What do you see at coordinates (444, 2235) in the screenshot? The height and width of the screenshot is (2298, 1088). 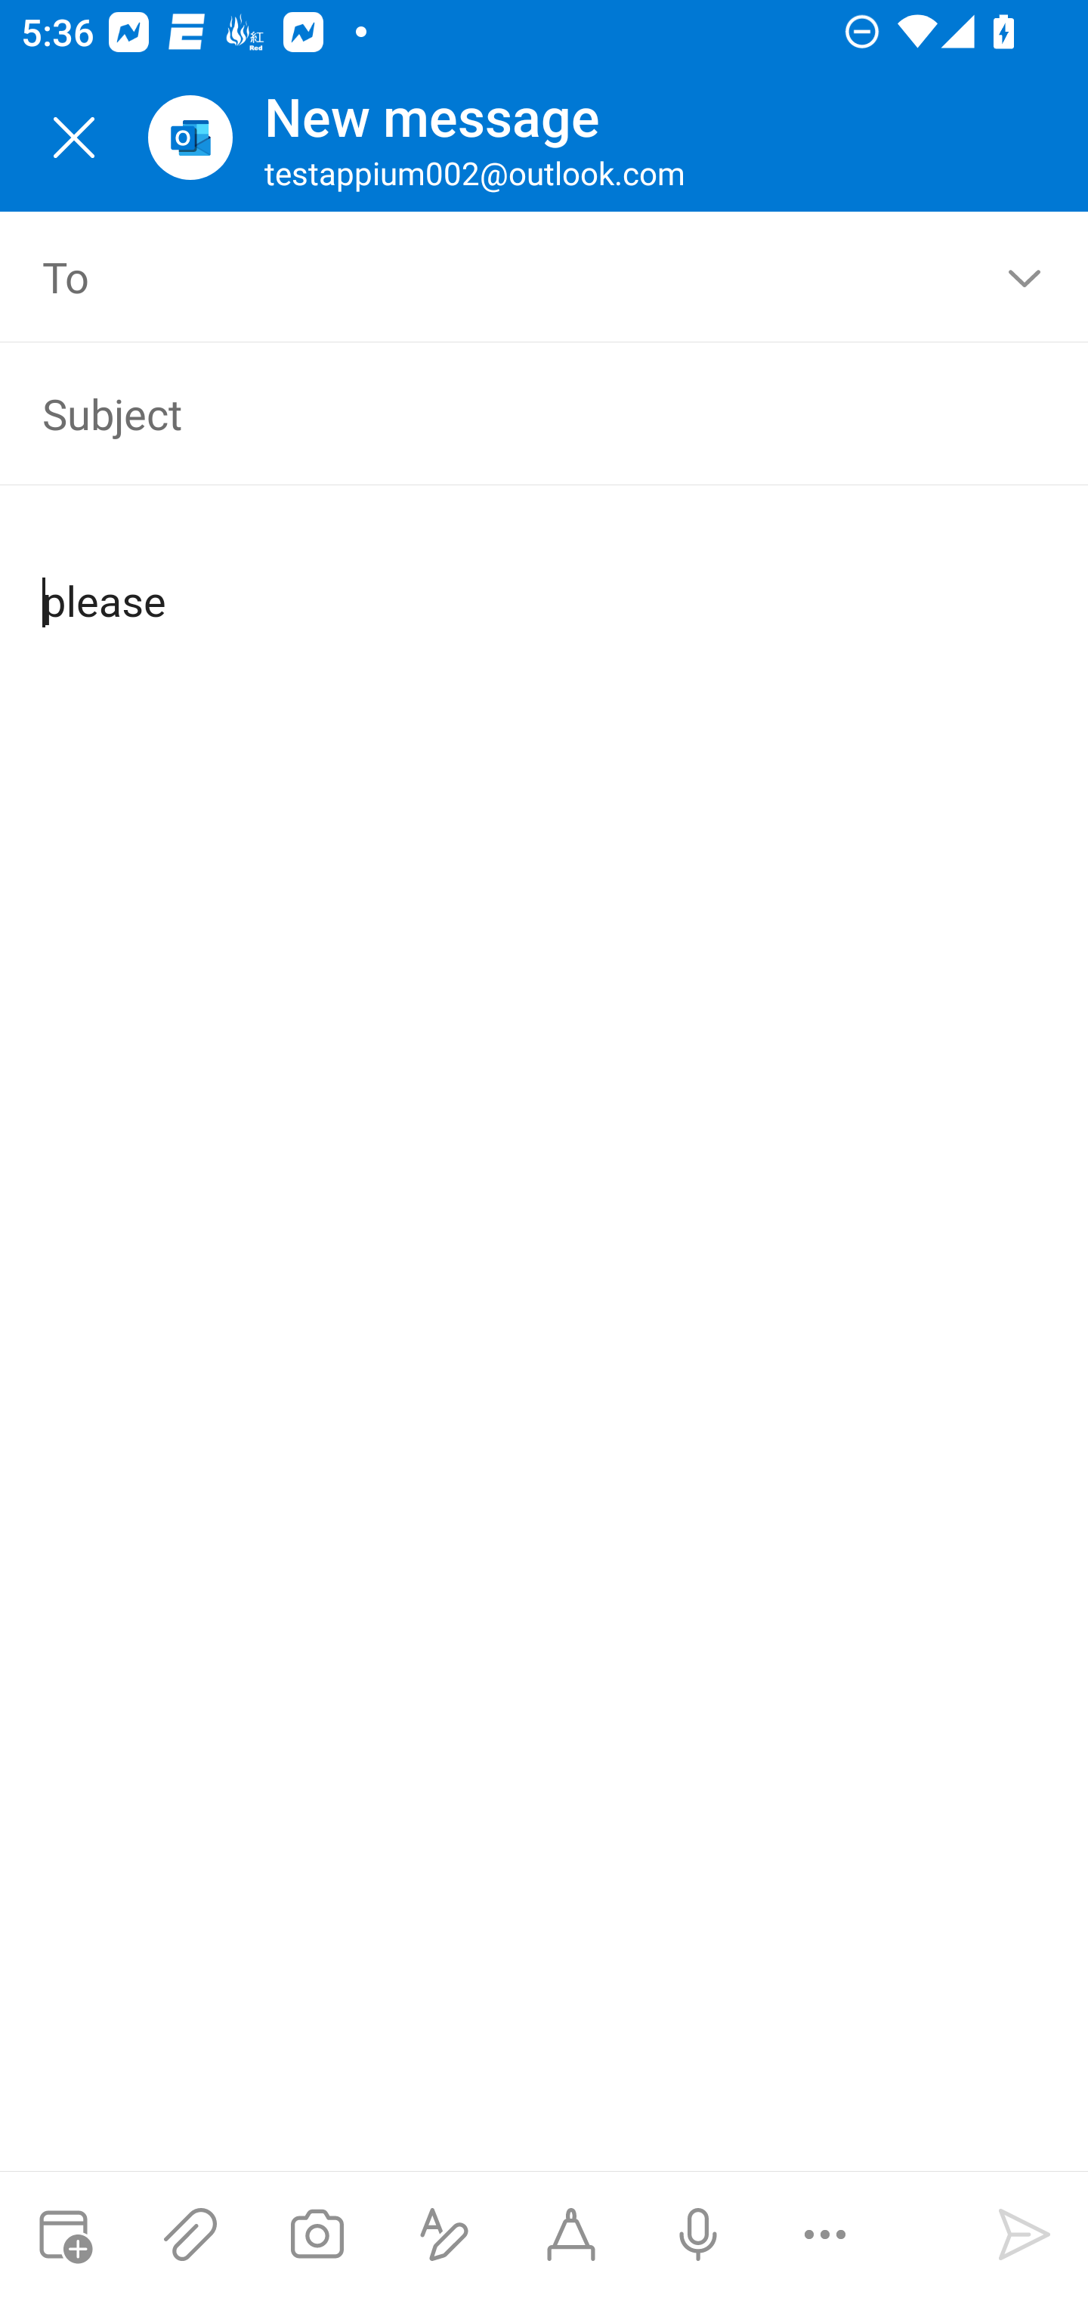 I see `Show formatting options` at bounding box center [444, 2235].